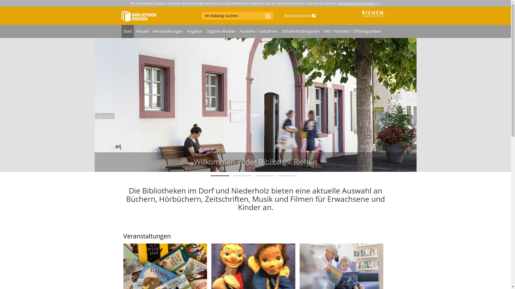 This screenshot has width=515, height=289. What do you see at coordinates (265, 176) in the screenshot?
I see `3` at bounding box center [265, 176].